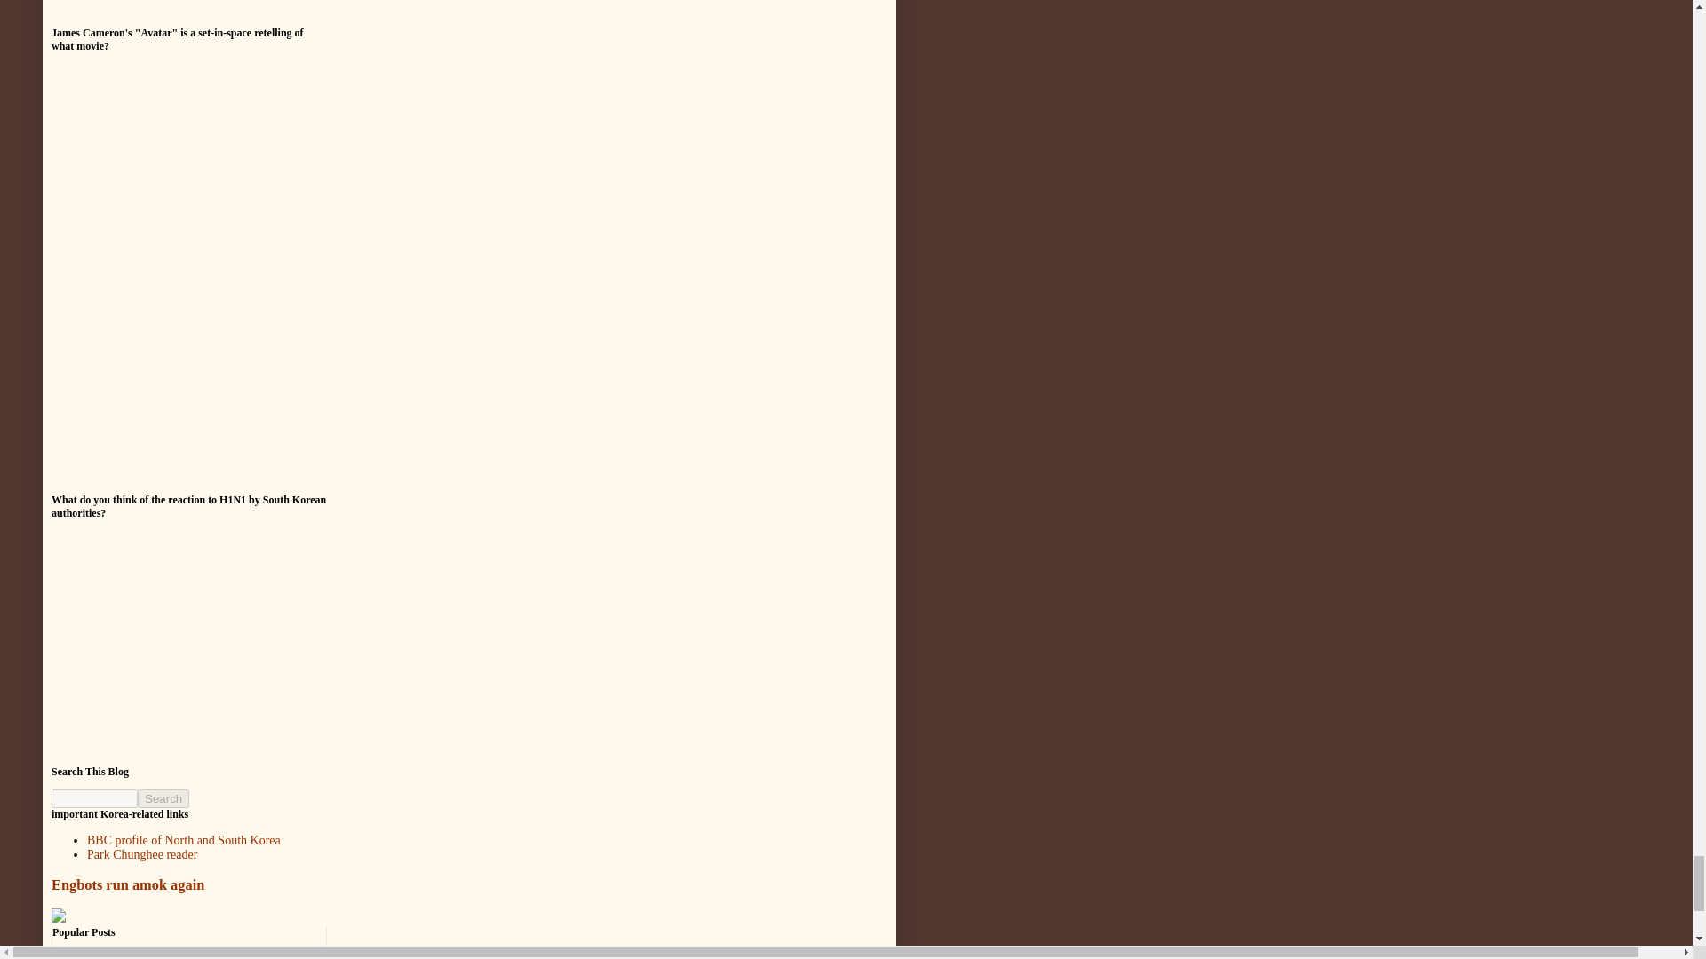 The width and height of the screenshot is (1706, 959). What do you see at coordinates (163, 798) in the screenshot?
I see `Search` at bounding box center [163, 798].